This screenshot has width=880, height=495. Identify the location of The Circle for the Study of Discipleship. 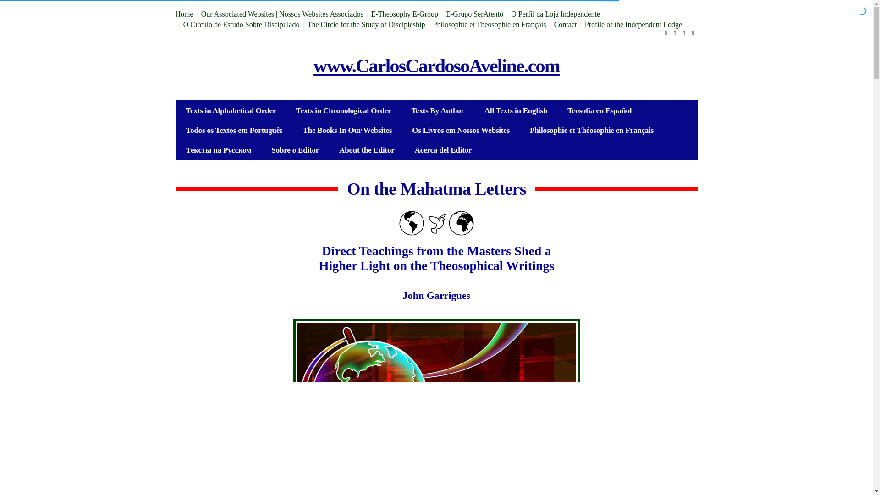
(366, 24).